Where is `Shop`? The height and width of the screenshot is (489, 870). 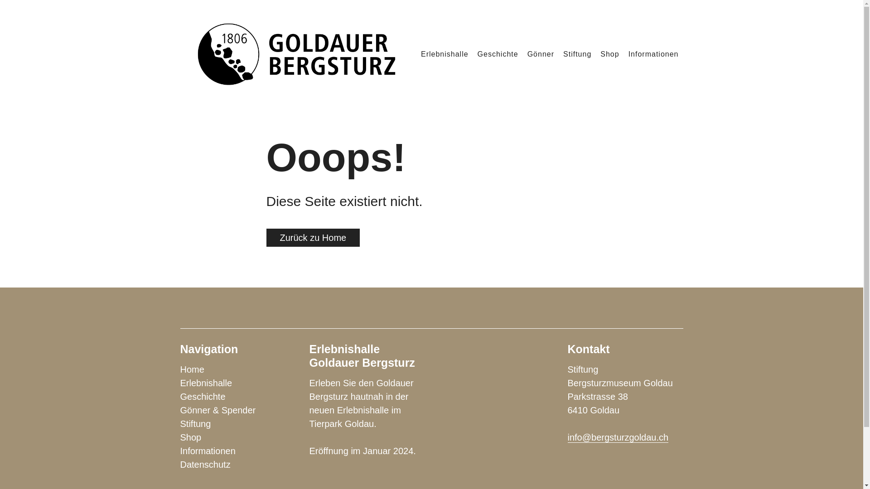 Shop is located at coordinates (610, 54).